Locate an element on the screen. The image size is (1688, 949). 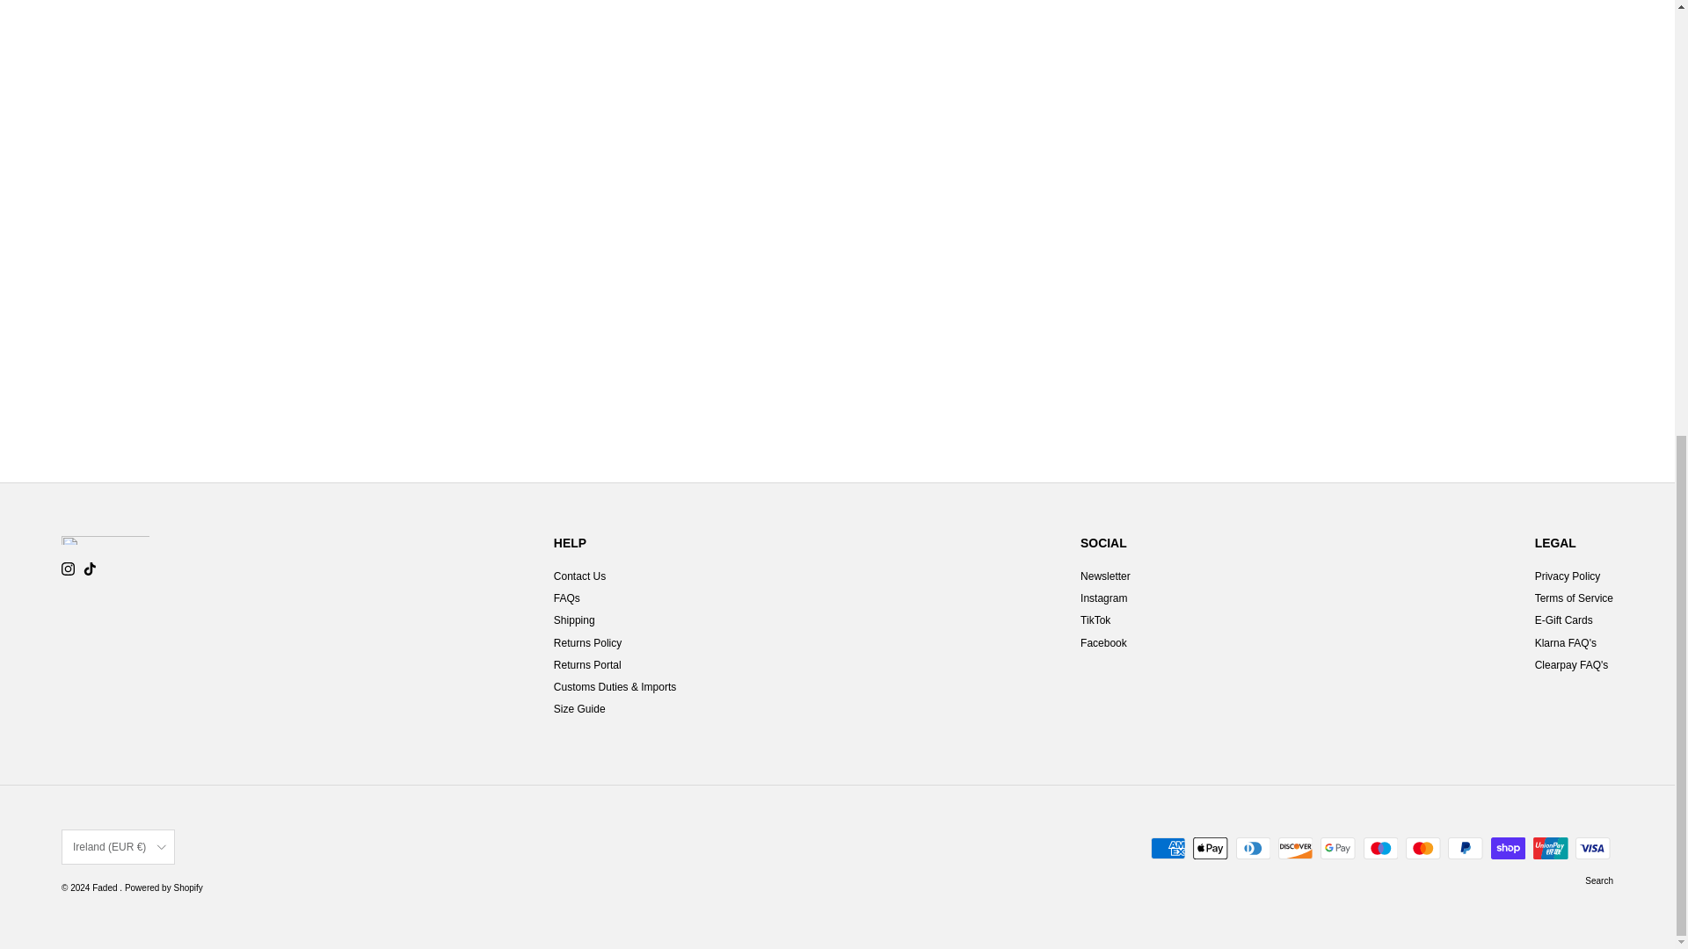
Maestro is located at coordinates (1380, 848).